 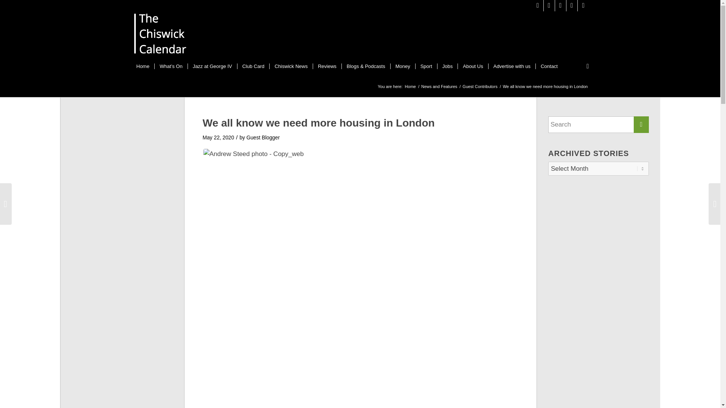 I want to click on TCC-white-on-white, so click(x=160, y=35).